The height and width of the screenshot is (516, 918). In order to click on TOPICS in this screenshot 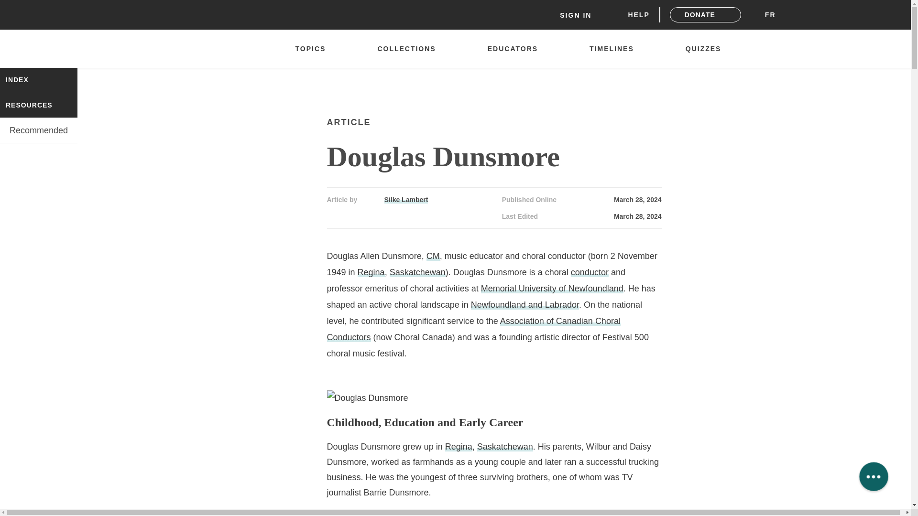, I will do `click(315, 49)`.